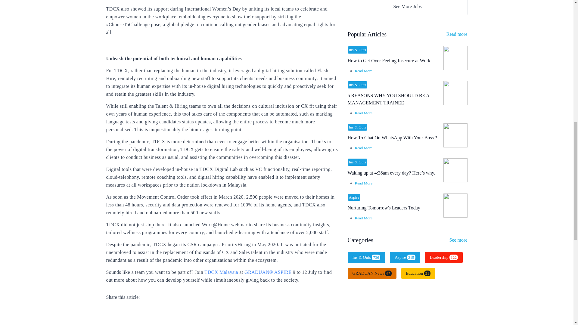 This screenshot has height=325, width=578. What do you see at coordinates (458, 240) in the screenshot?
I see `See more` at bounding box center [458, 240].